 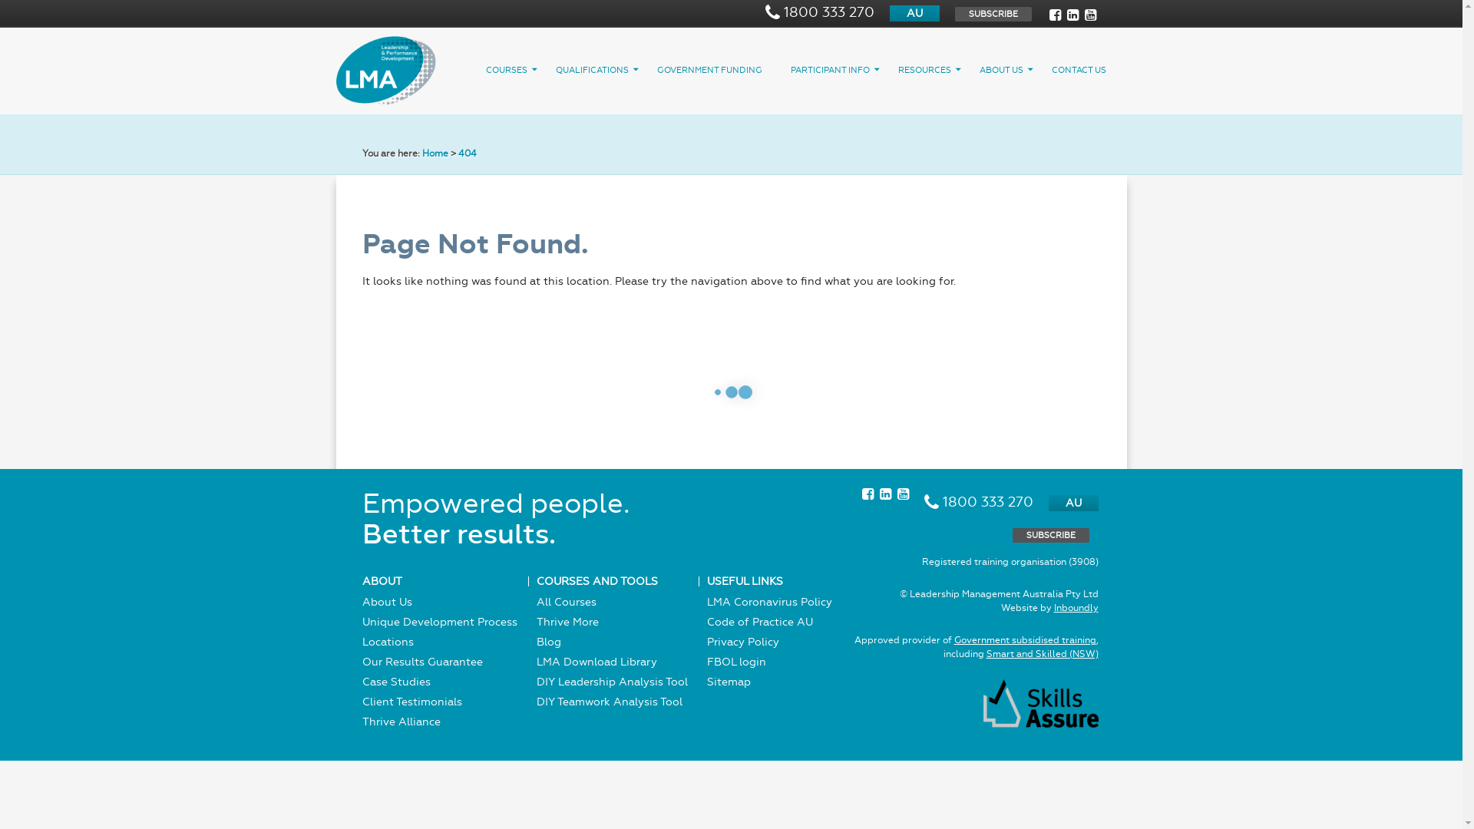 What do you see at coordinates (513, 70) in the screenshot?
I see `COURSES` at bounding box center [513, 70].